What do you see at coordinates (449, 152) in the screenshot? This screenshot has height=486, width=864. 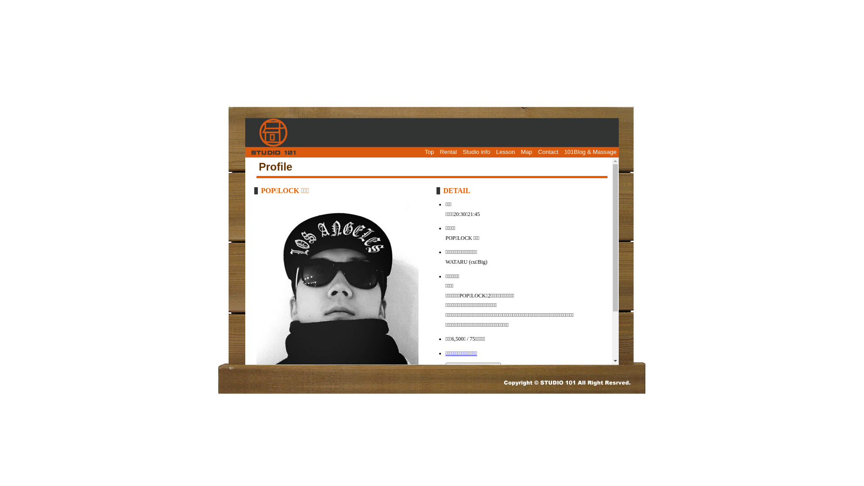 I see `Rental` at bounding box center [449, 152].